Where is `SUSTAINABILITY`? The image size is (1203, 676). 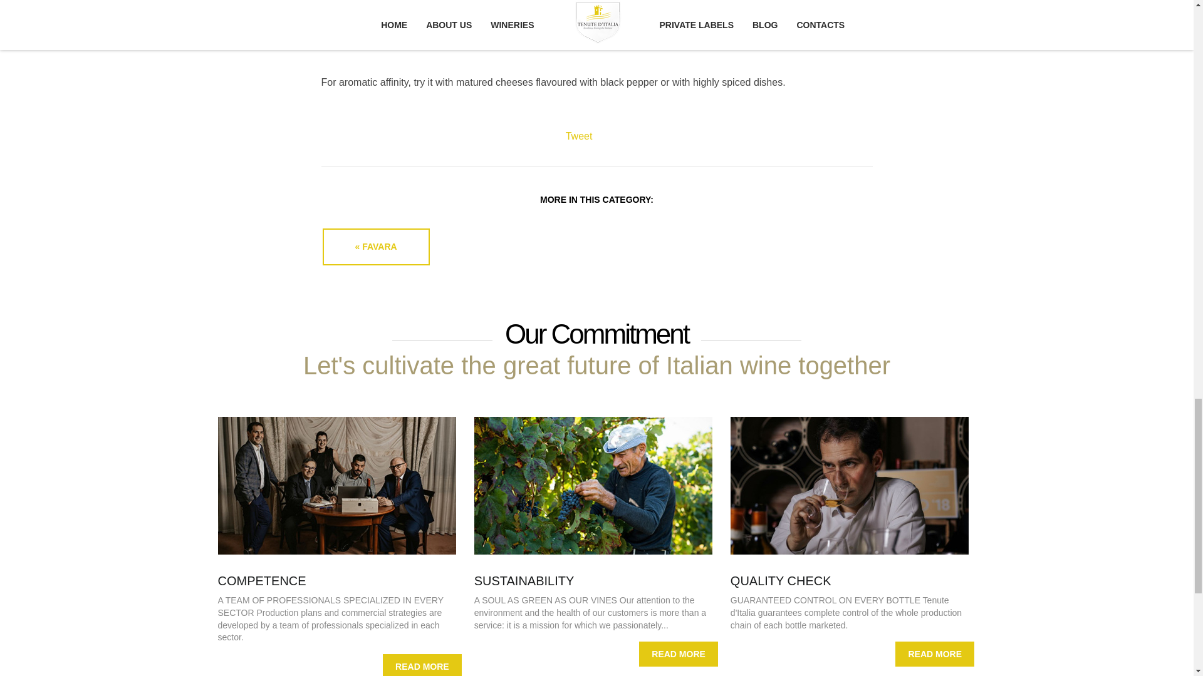 SUSTAINABILITY is located at coordinates (524, 580).